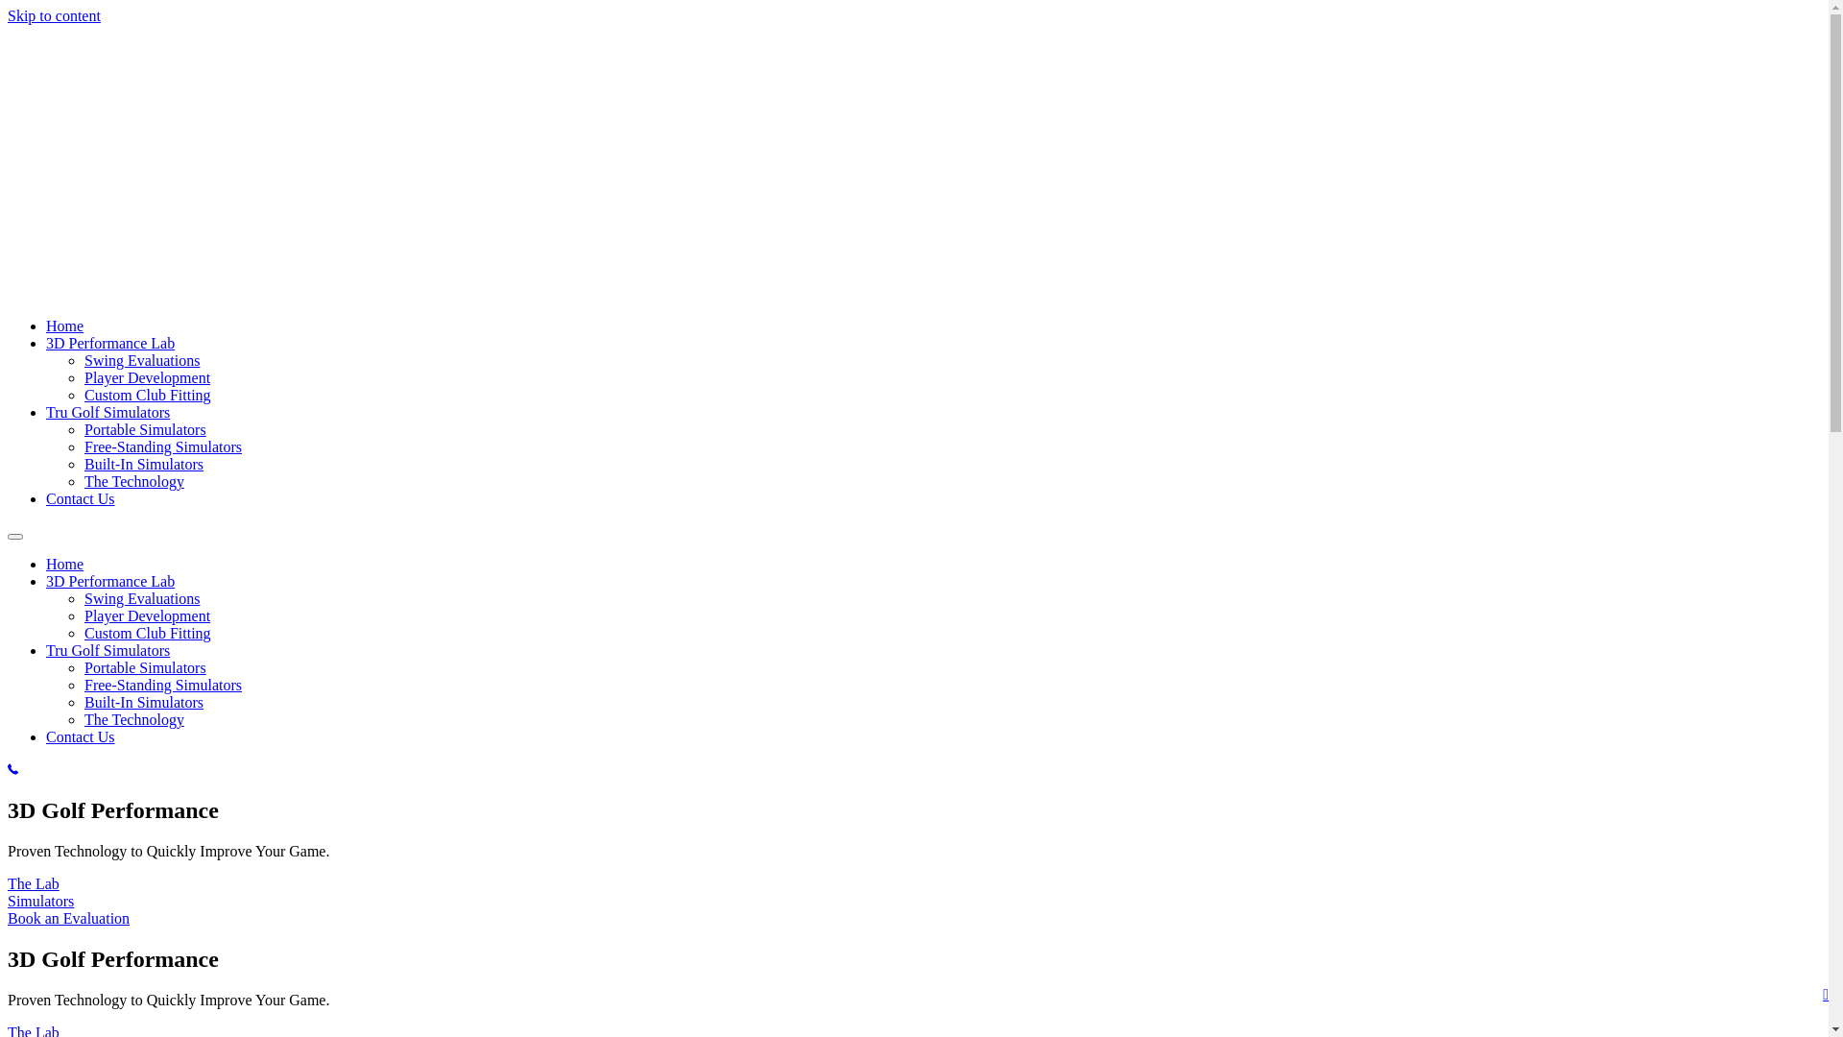  What do you see at coordinates (81, 736) in the screenshot?
I see `Contact Us` at bounding box center [81, 736].